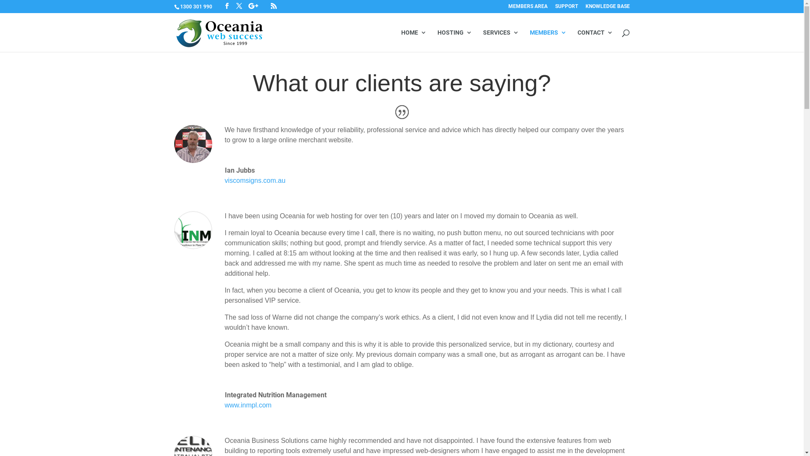 This screenshot has width=810, height=456. What do you see at coordinates (454, 41) in the screenshot?
I see `HOSTING` at bounding box center [454, 41].